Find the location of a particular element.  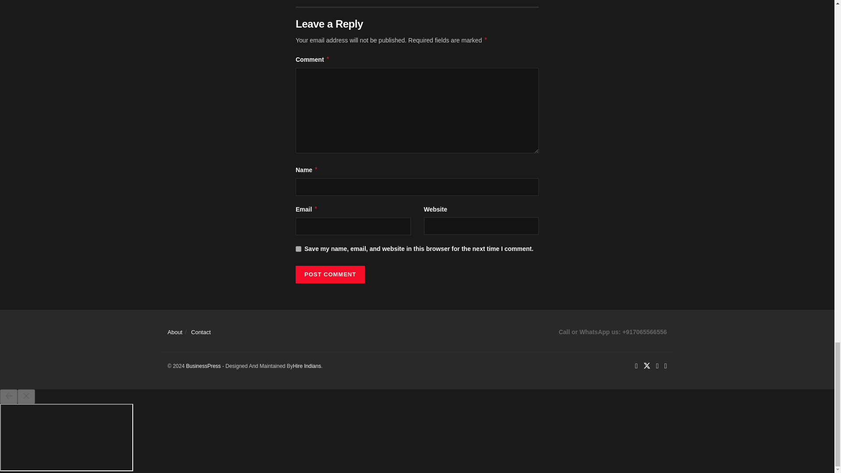

Post Comment is located at coordinates (330, 274).